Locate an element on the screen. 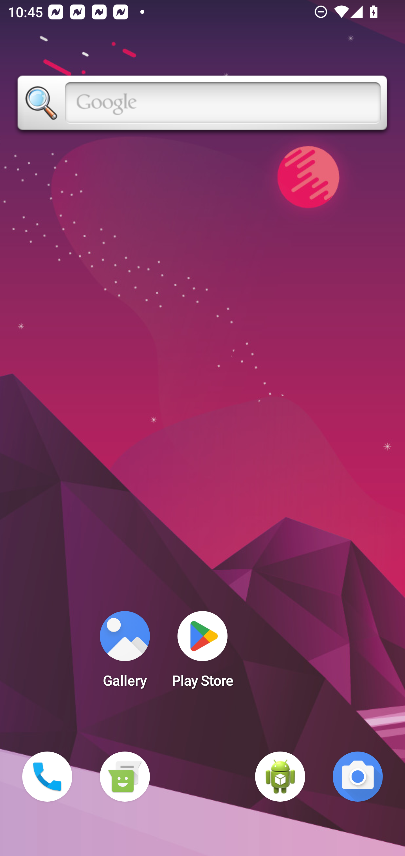 The height and width of the screenshot is (856, 405). Camera is located at coordinates (358, 777).